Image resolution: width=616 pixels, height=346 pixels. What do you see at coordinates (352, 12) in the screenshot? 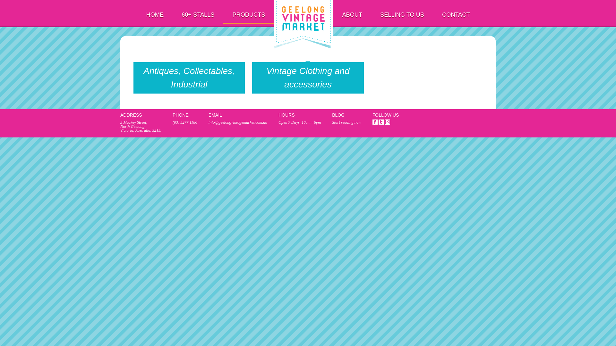
I see `ABOUT` at bounding box center [352, 12].